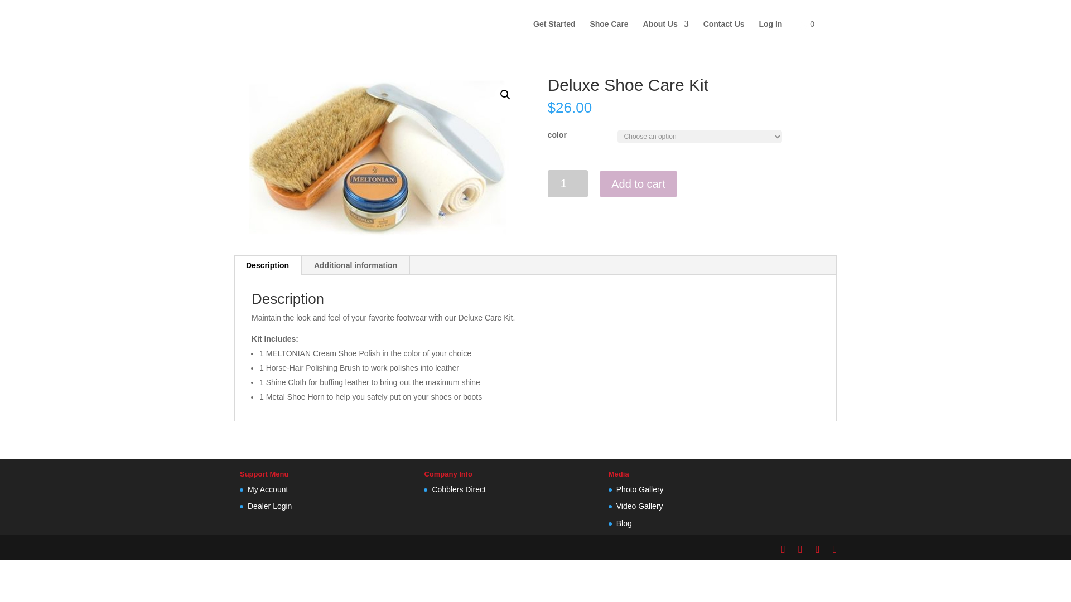 The image size is (1071, 602). Describe the element at coordinates (609, 33) in the screenshot. I see `Shoe Care` at that location.